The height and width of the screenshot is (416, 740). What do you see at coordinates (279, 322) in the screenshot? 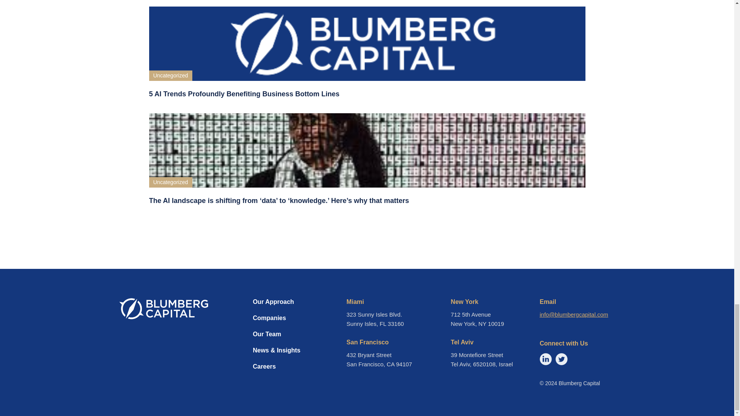
I see `Companies` at bounding box center [279, 322].